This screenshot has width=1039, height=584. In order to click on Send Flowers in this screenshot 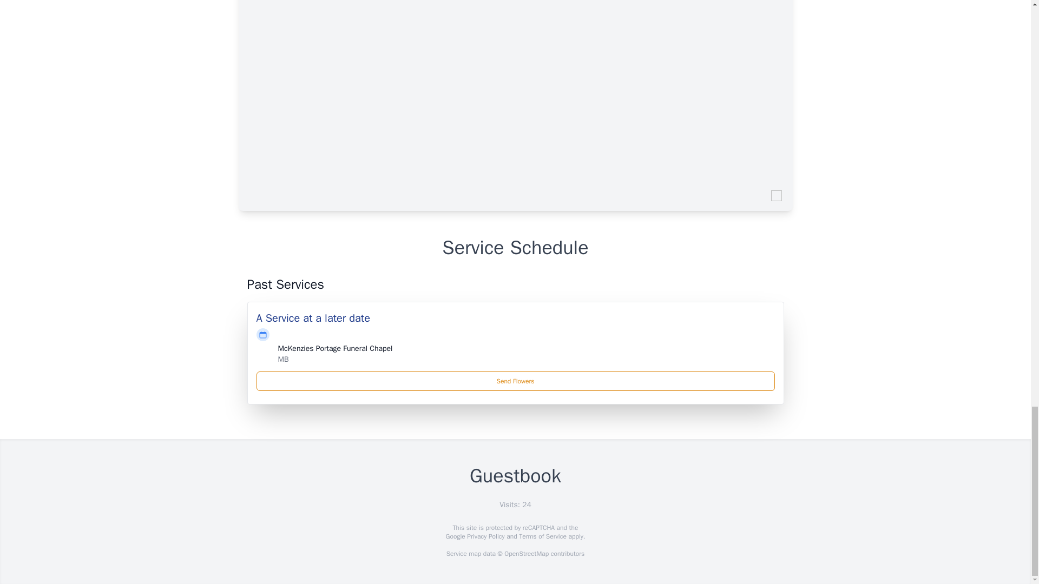, I will do `click(516, 381)`.